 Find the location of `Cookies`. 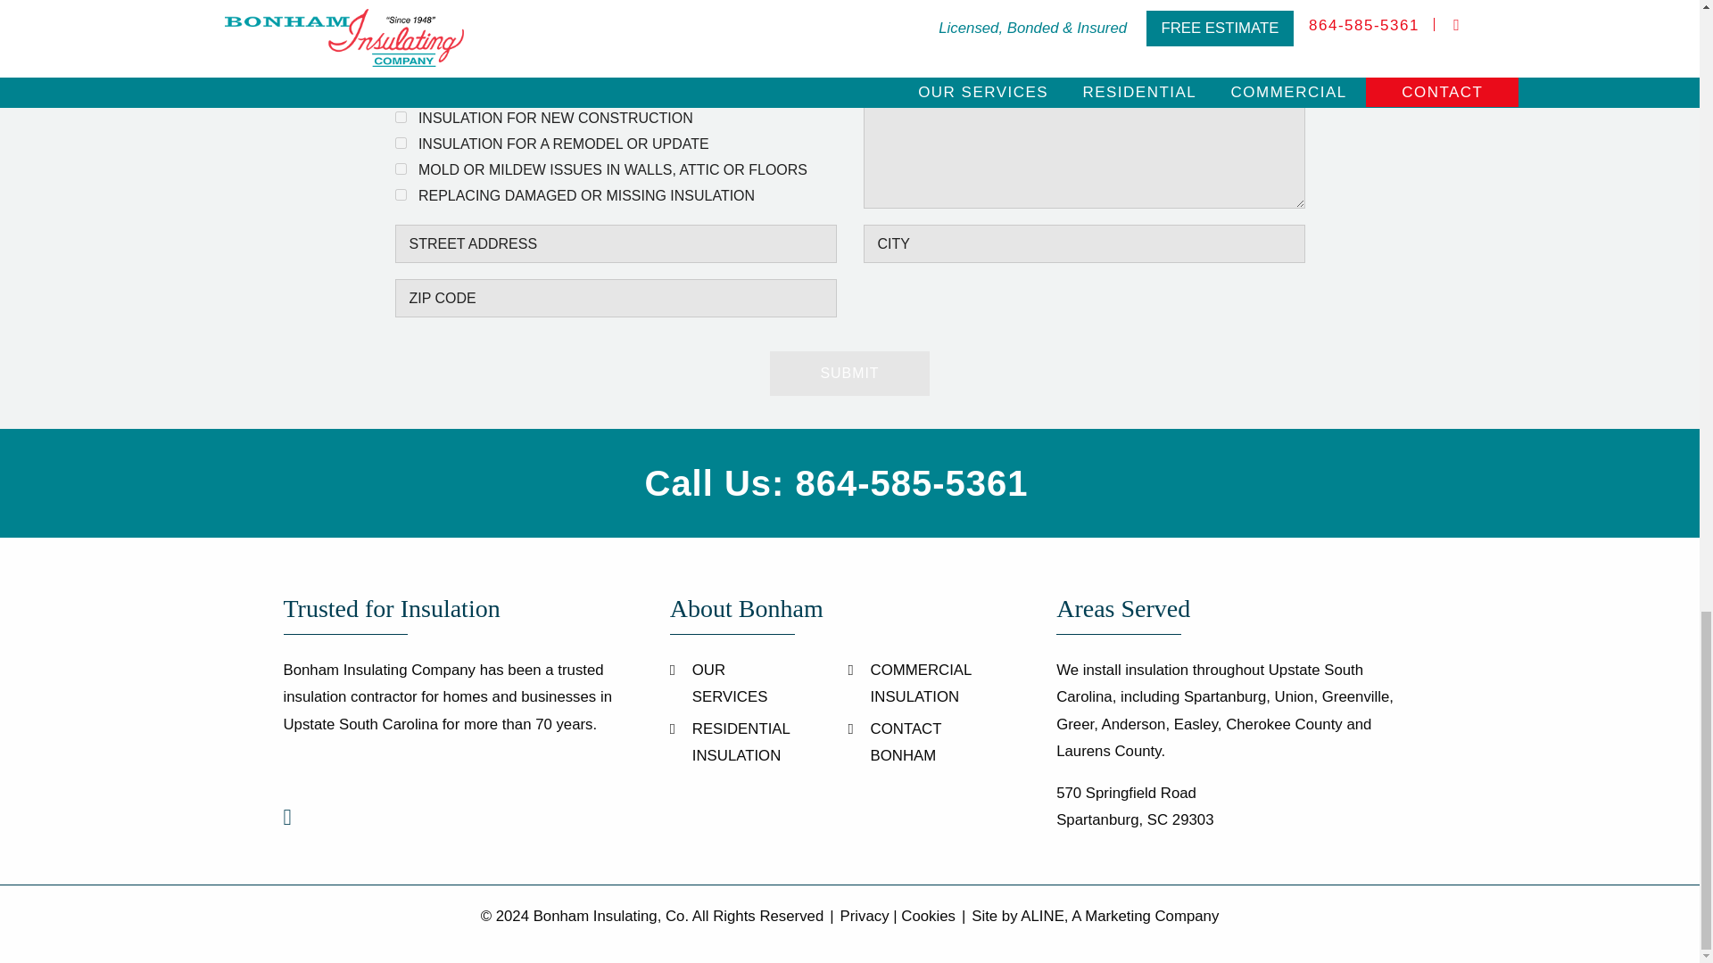

Cookies is located at coordinates (928, 916).